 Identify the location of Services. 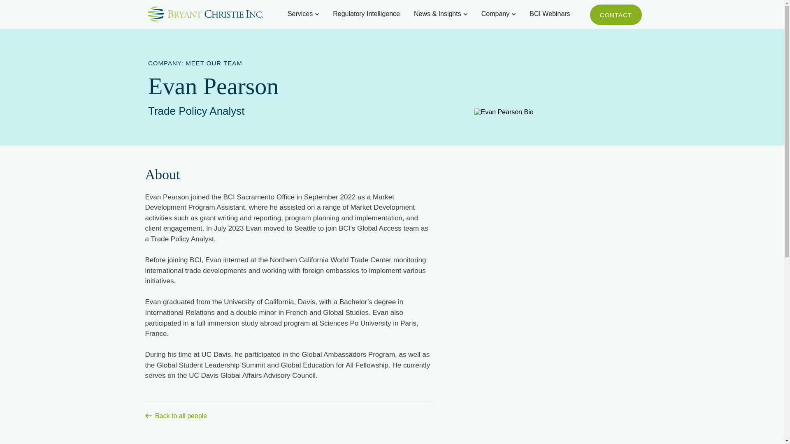
(300, 14).